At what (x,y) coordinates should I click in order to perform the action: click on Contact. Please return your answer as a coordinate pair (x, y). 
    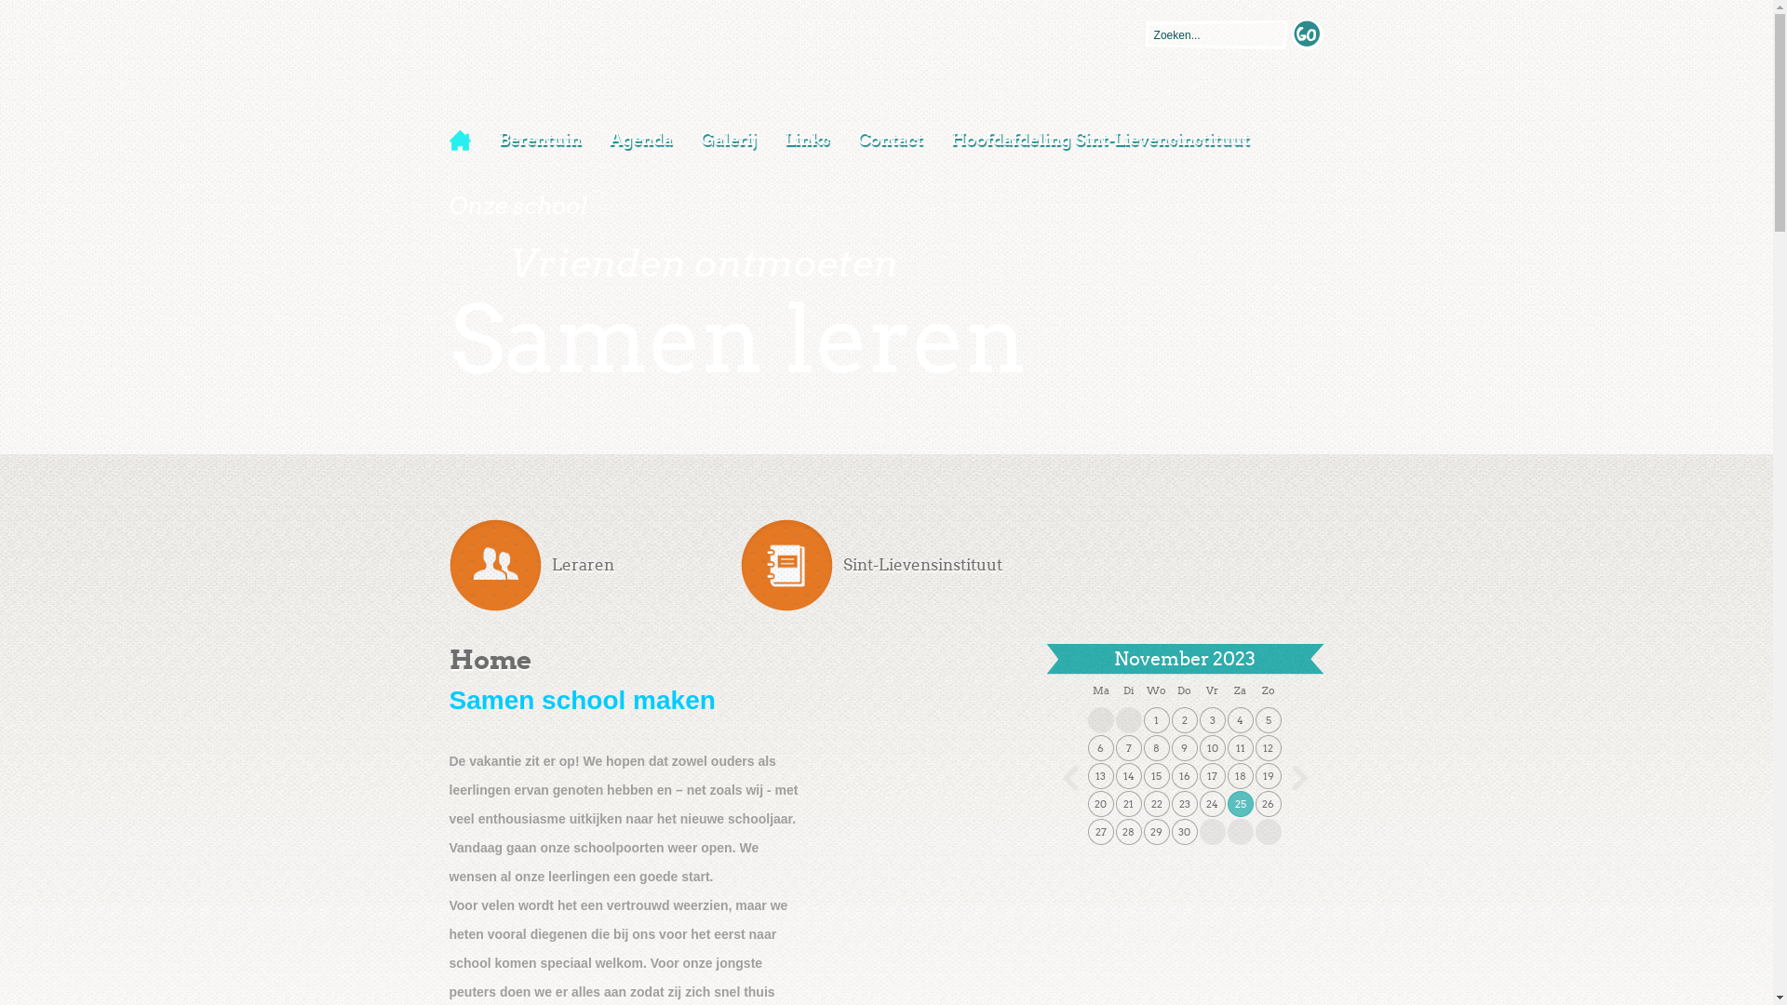
    Looking at the image, I should click on (890, 140).